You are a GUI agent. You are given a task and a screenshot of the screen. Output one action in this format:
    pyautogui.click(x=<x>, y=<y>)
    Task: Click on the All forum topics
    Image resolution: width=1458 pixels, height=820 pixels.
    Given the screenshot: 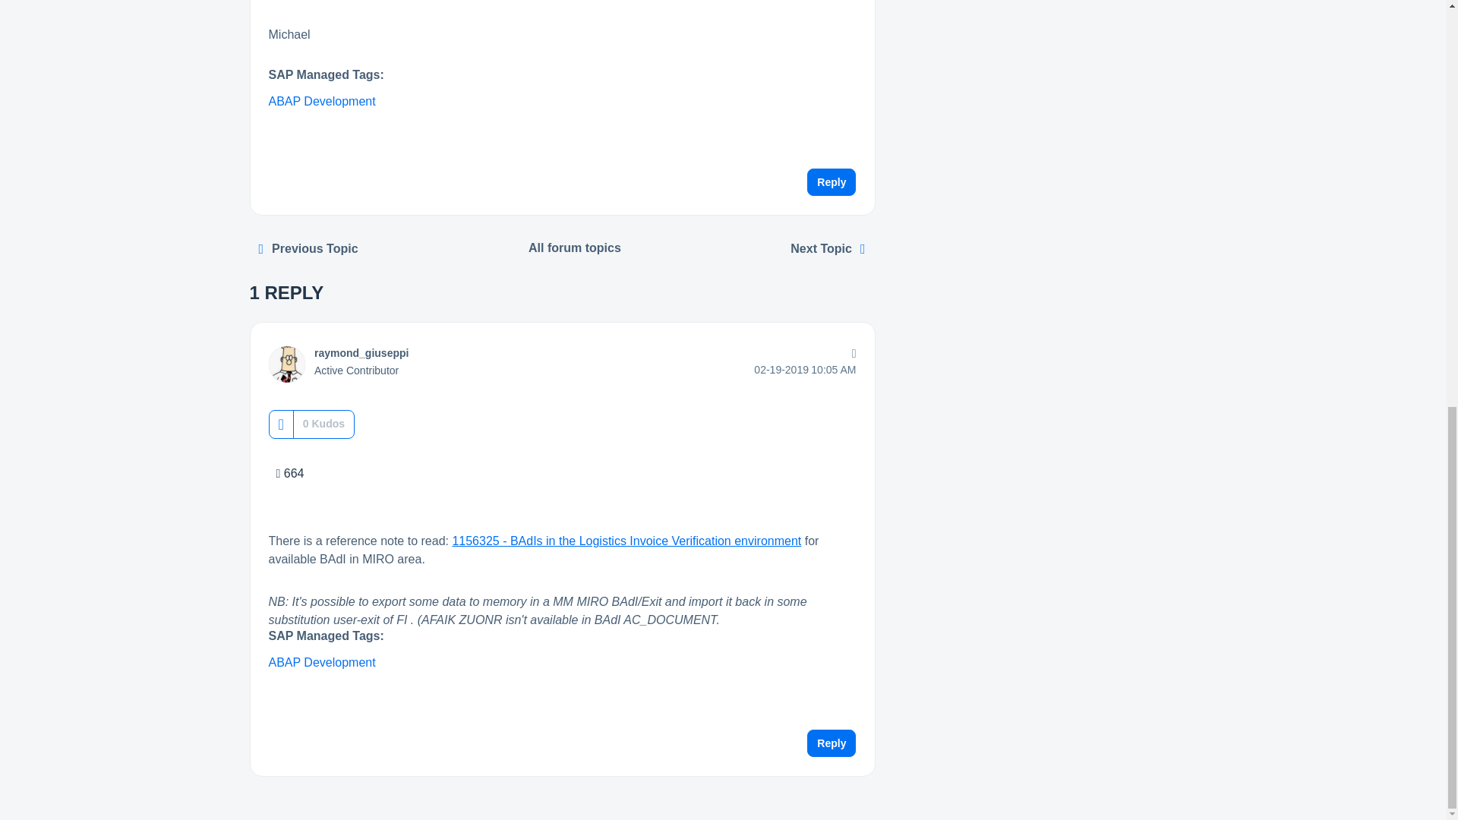 What is the action you would take?
    pyautogui.click(x=575, y=248)
    